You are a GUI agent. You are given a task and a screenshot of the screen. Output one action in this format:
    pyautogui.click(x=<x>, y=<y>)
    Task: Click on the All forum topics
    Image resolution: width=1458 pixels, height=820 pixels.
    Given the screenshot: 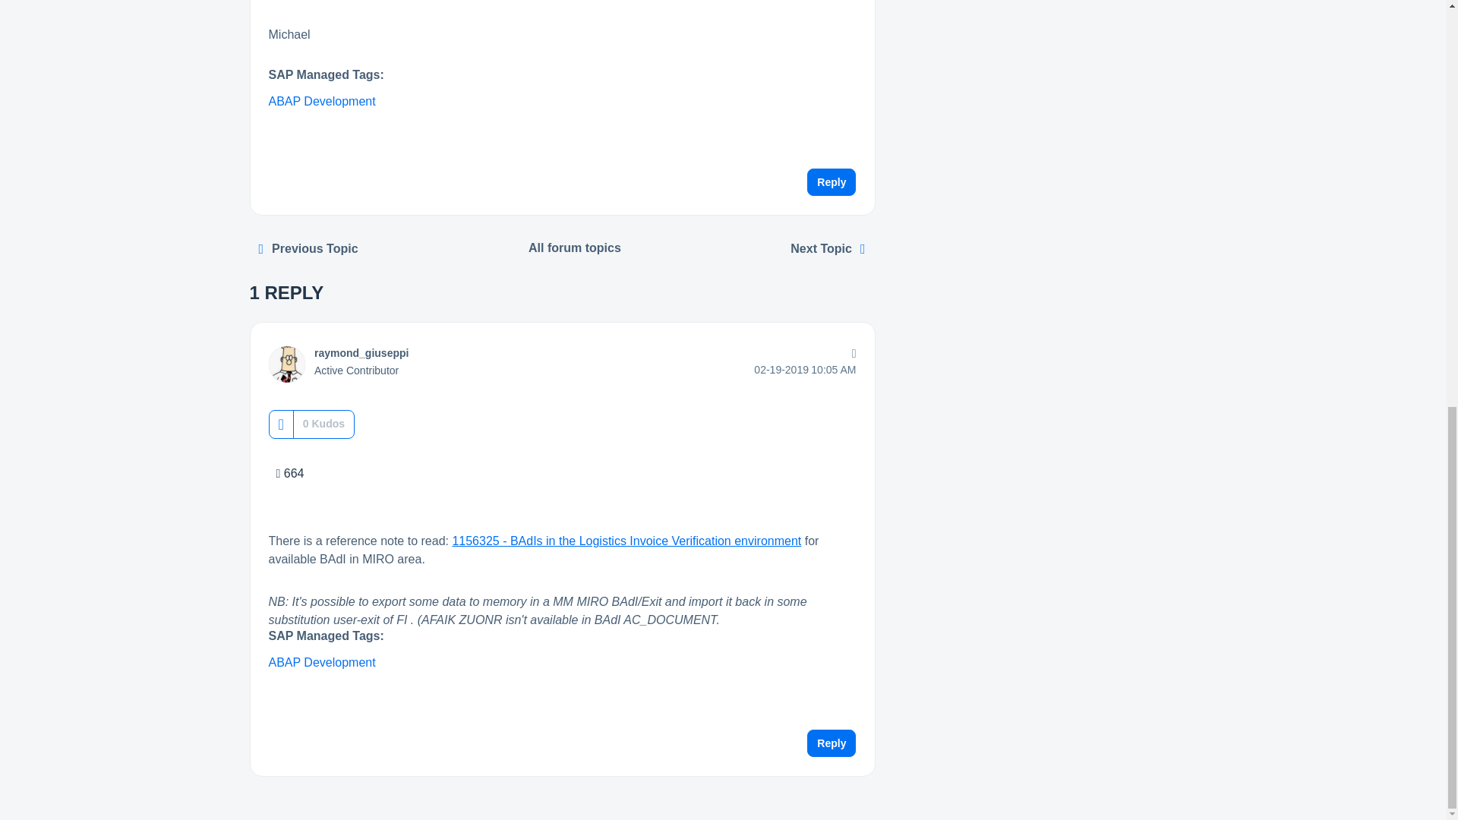 What is the action you would take?
    pyautogui.click(x=575, y=248)
    